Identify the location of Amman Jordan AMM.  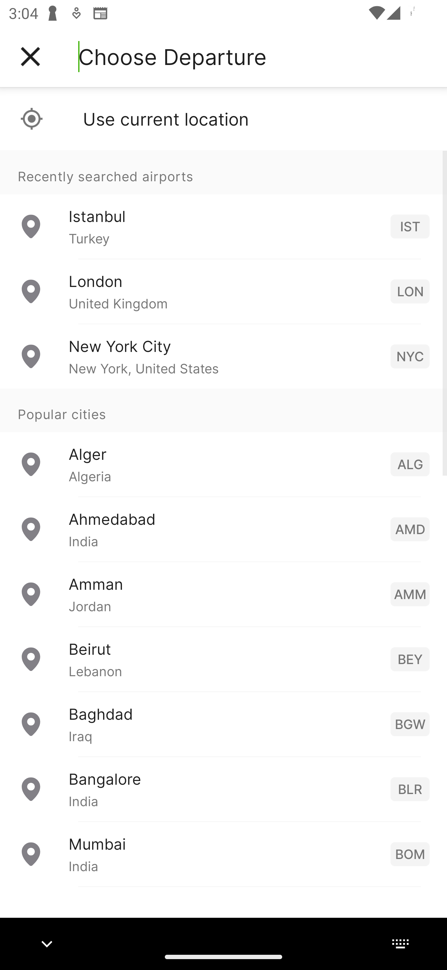
(223, 594).